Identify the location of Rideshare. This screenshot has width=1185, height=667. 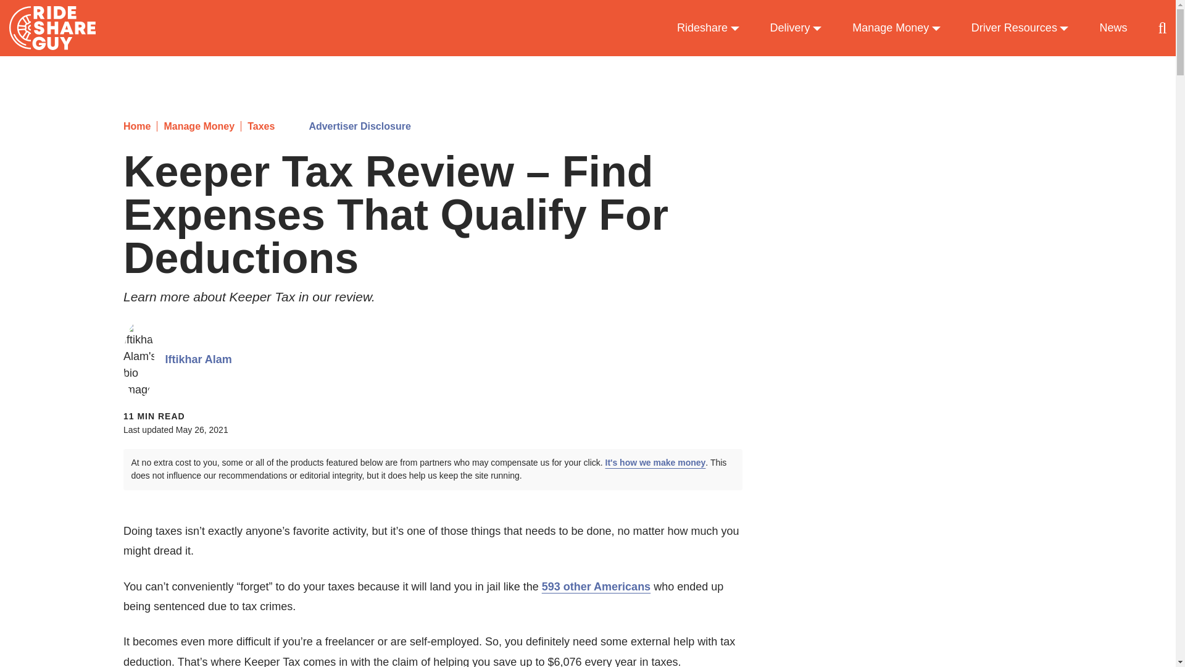
(708, 28).